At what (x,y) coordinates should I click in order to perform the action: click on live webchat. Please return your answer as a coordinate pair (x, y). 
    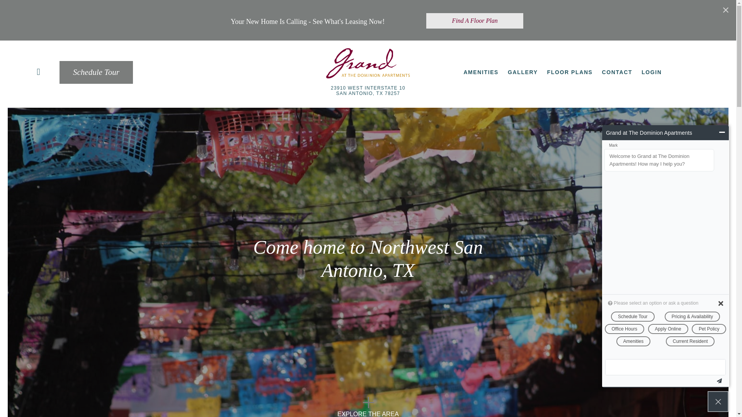
    Looking at the image, I should click on (718, 402).